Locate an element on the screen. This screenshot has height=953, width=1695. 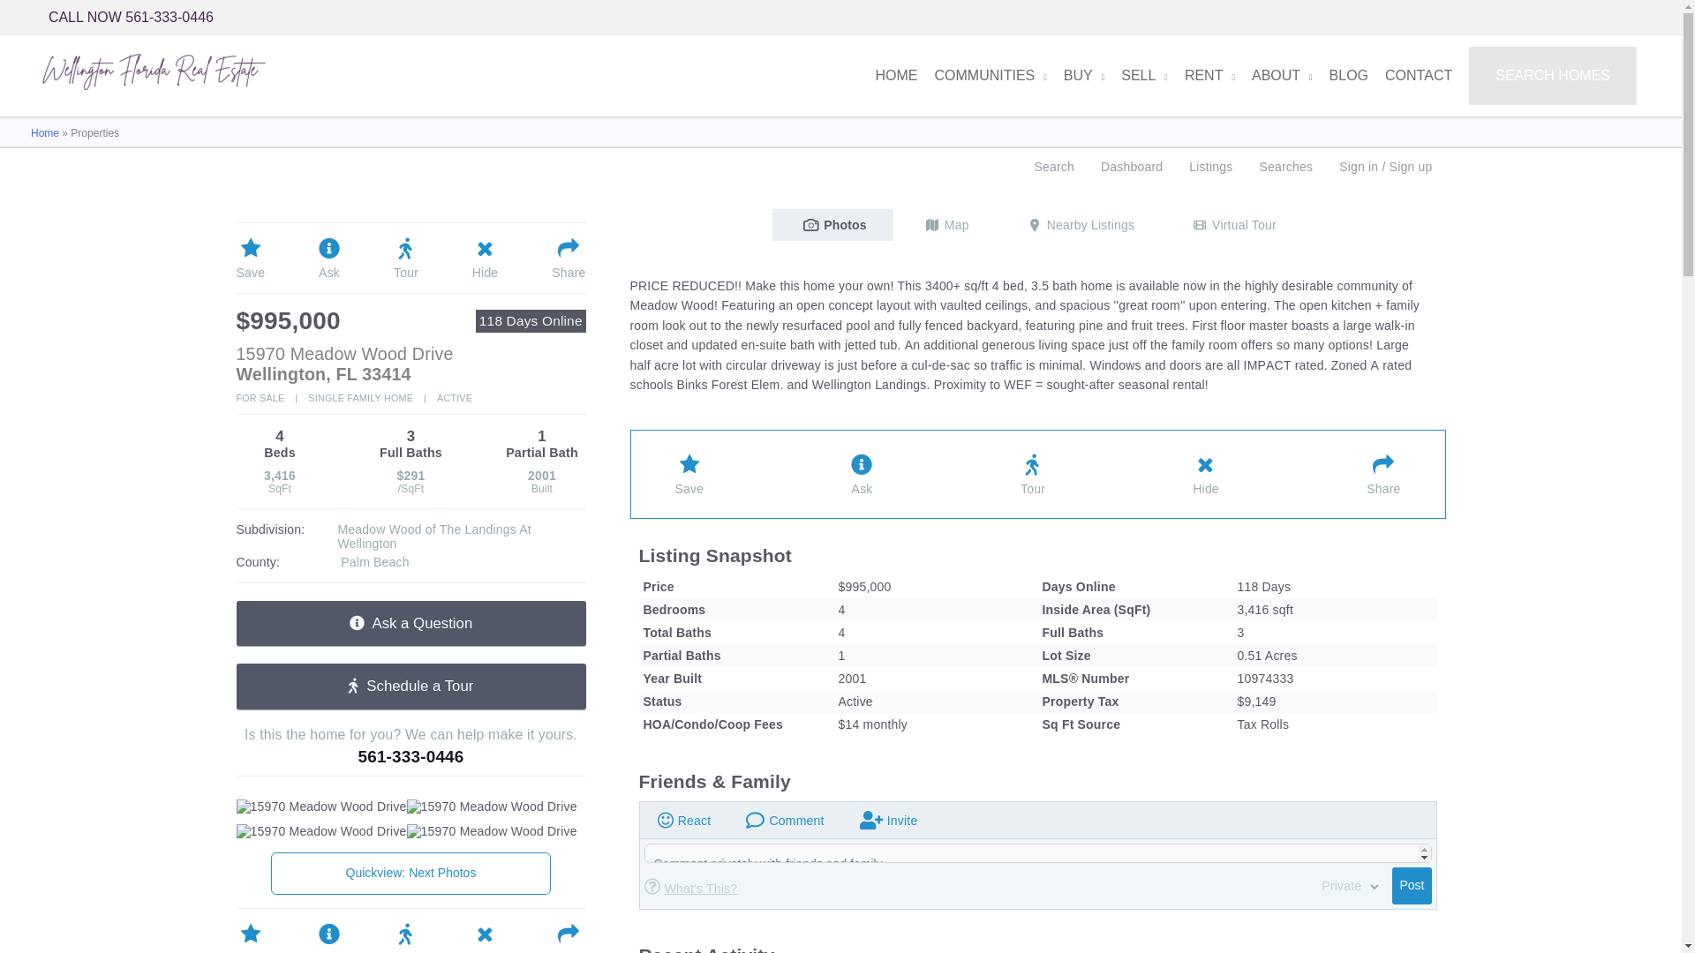
SELL is located at coordinates (1139, 75).